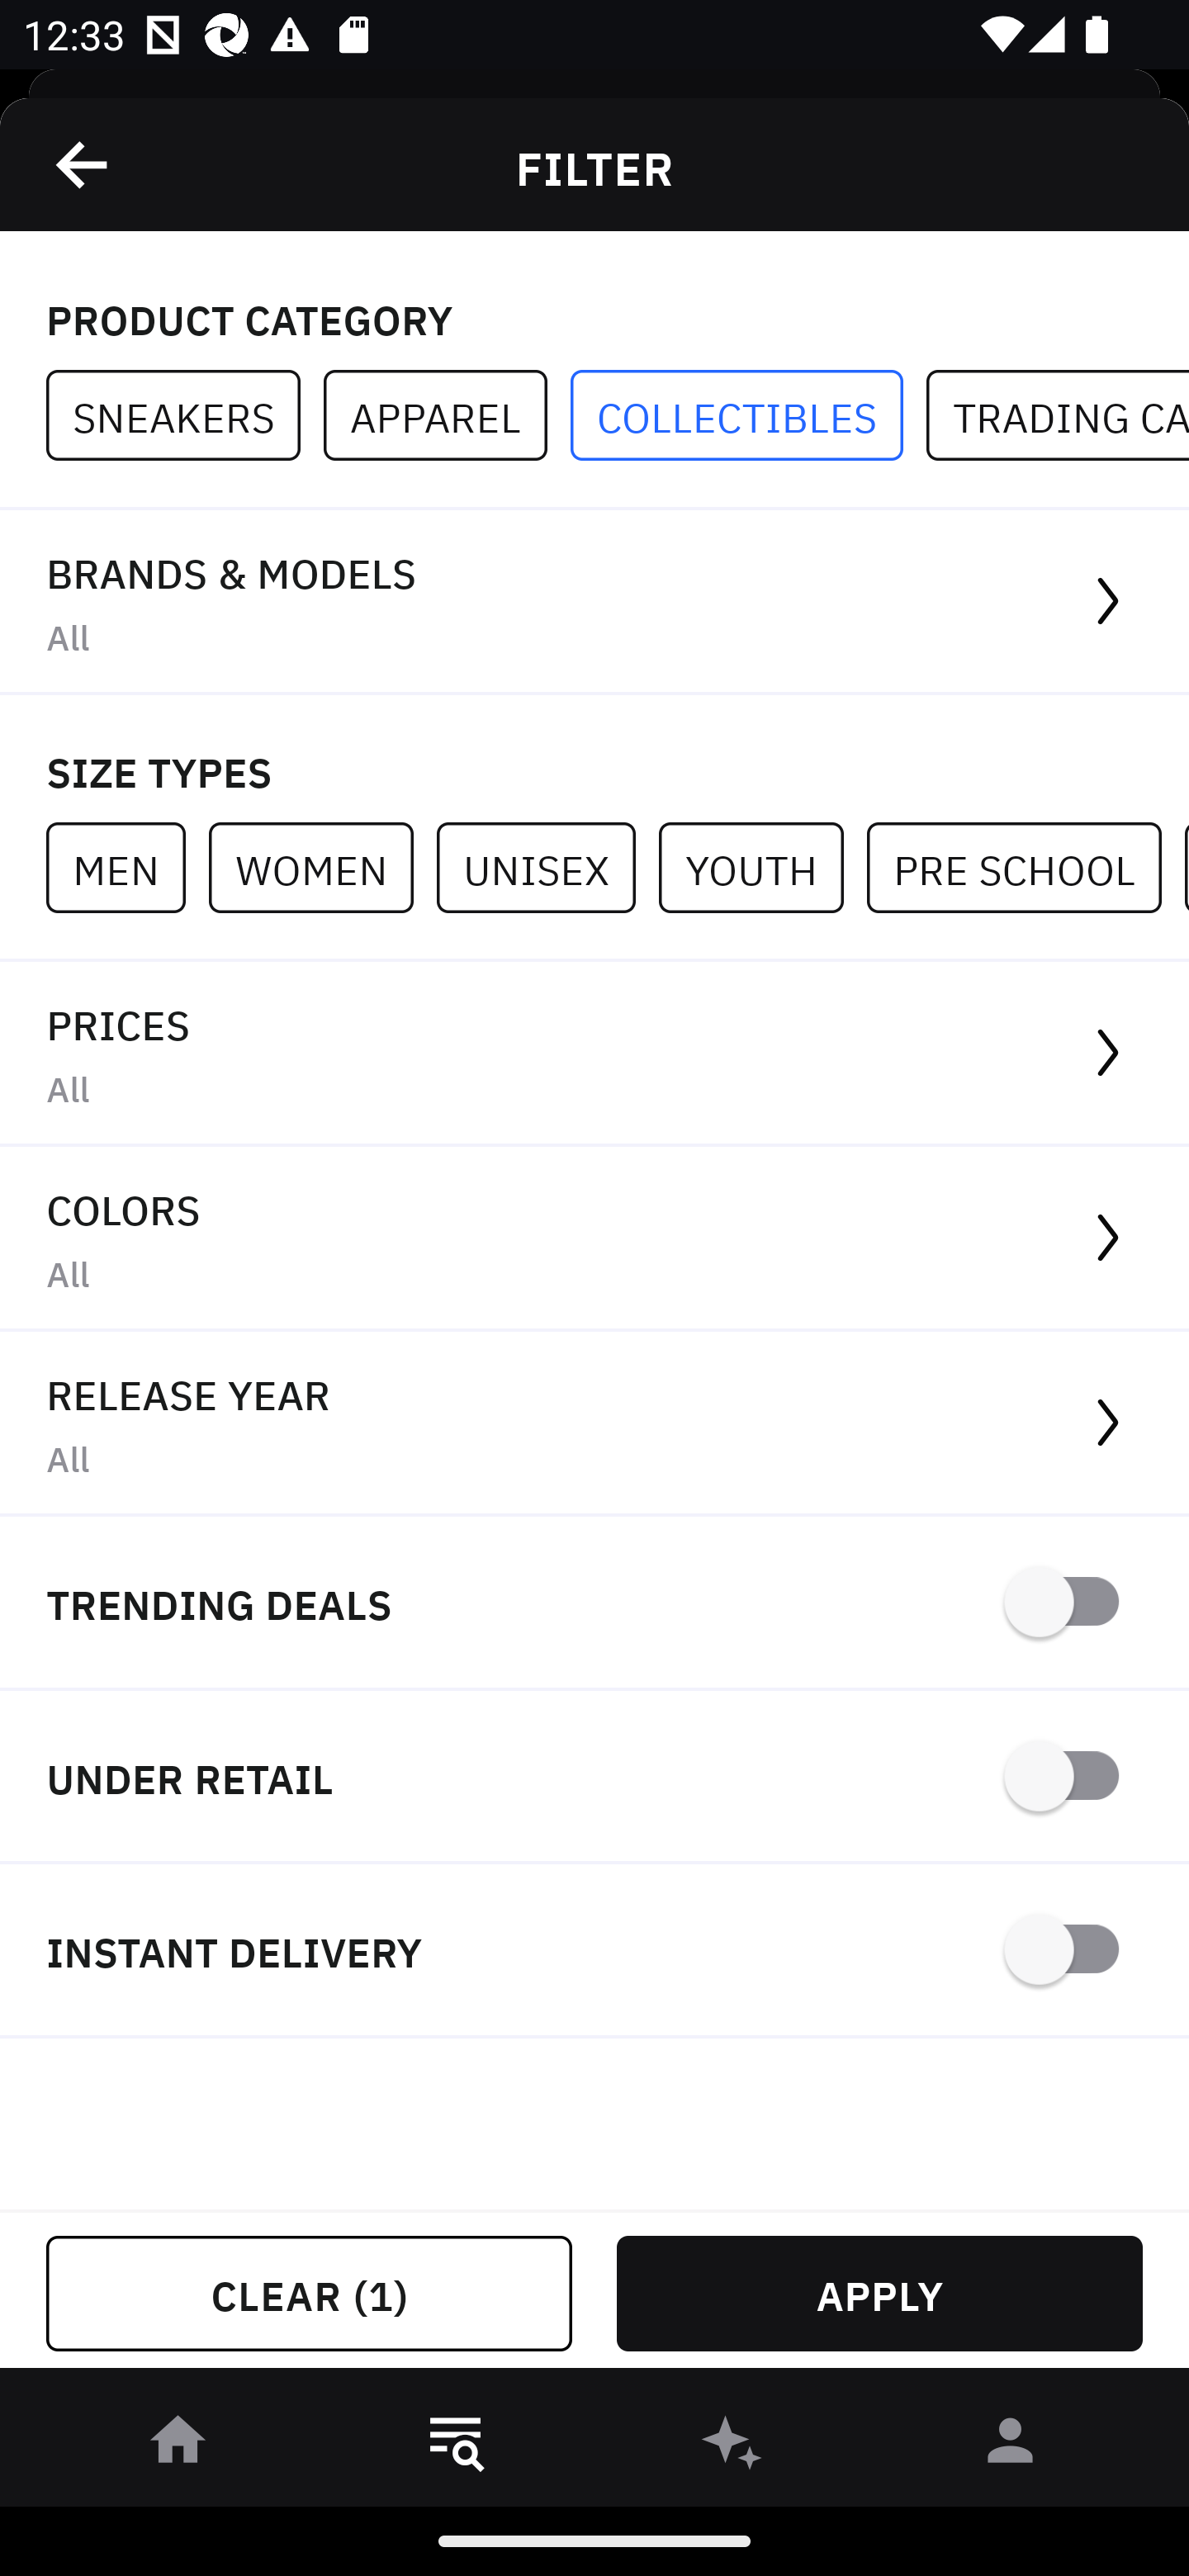  I want to click on MEN, so click(127, 867).